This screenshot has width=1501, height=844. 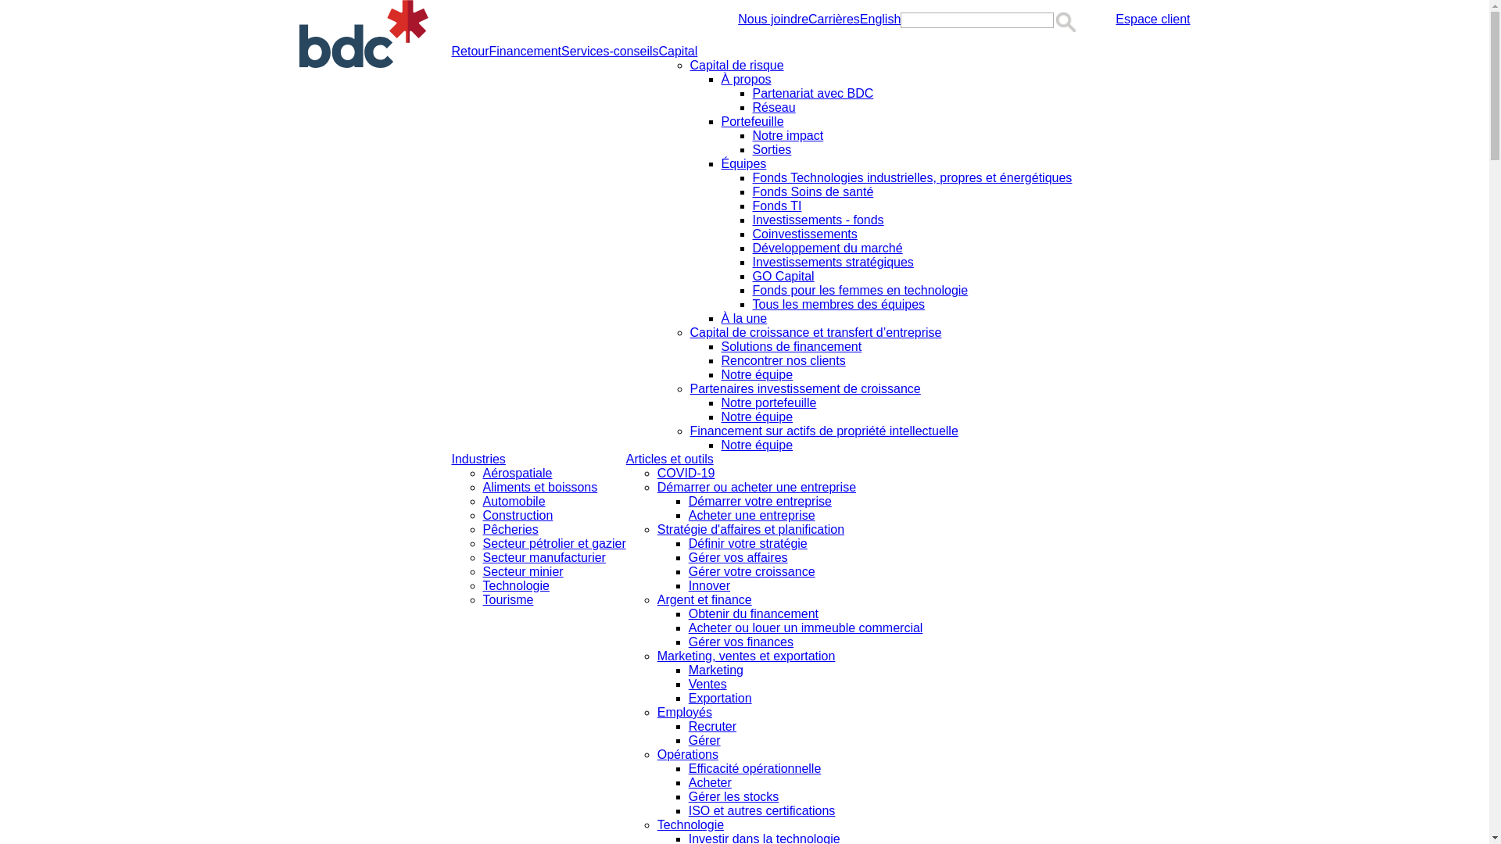 I want to click on Capital, so click(x=679, y=52).